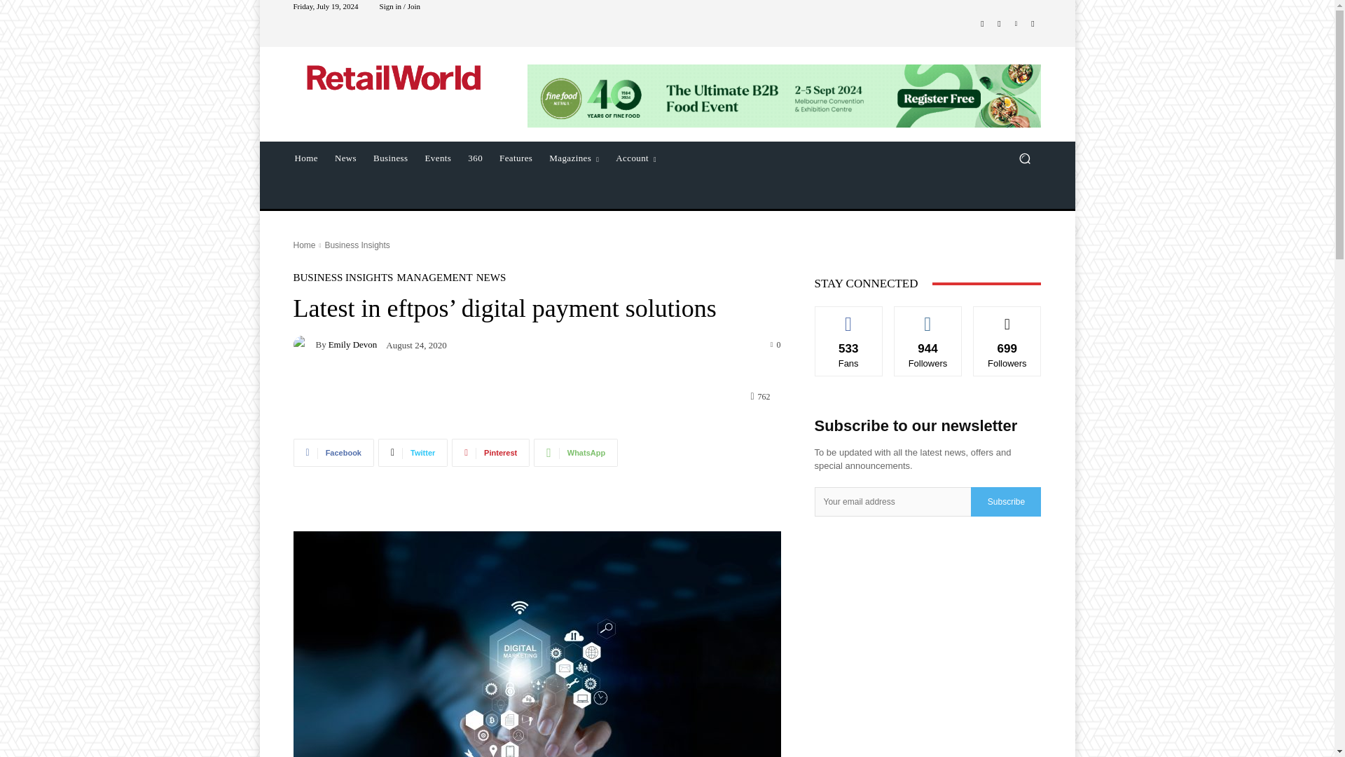  What do you see at coordinates (413, 453) in the screenshot?
I see `Twitter` at bounding box center [413, 453].